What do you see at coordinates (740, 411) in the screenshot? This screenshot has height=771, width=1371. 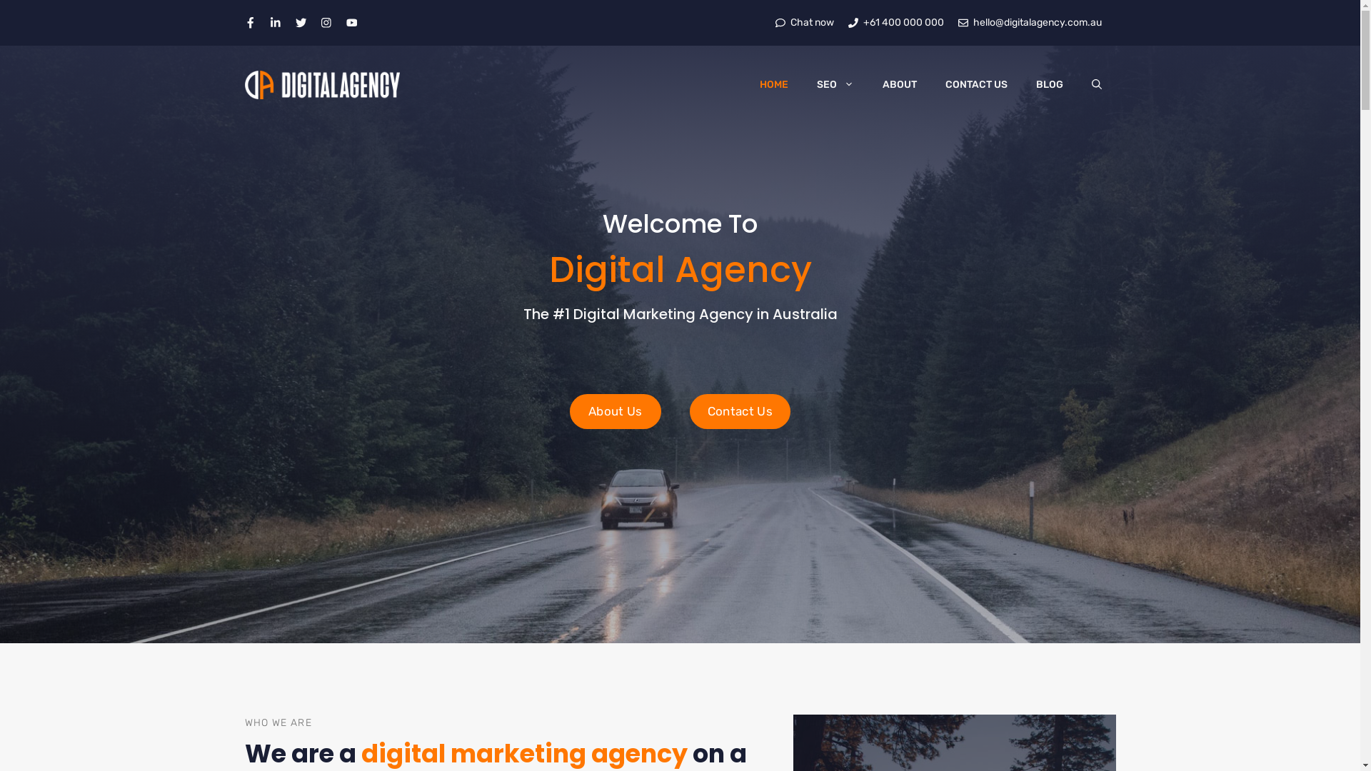 I see `Contact Us` at bounding box center [740, 411].